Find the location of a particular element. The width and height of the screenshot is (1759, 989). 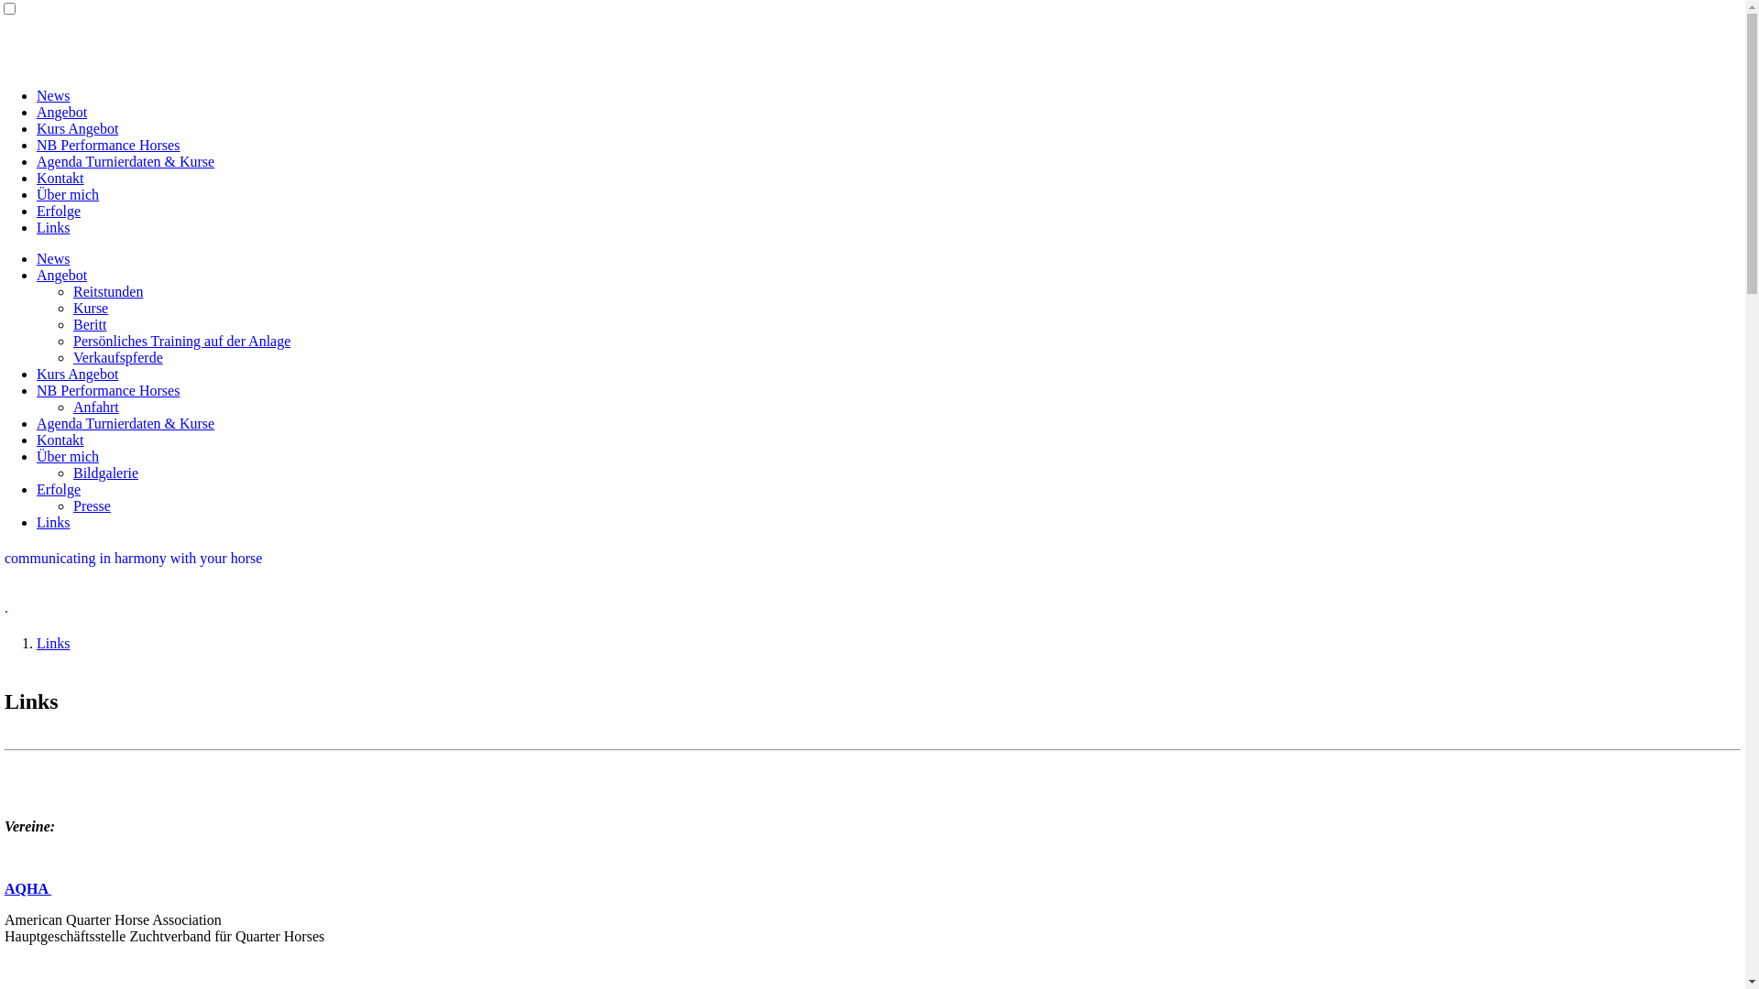

Anfahrt is located at coordinates (96, 407).